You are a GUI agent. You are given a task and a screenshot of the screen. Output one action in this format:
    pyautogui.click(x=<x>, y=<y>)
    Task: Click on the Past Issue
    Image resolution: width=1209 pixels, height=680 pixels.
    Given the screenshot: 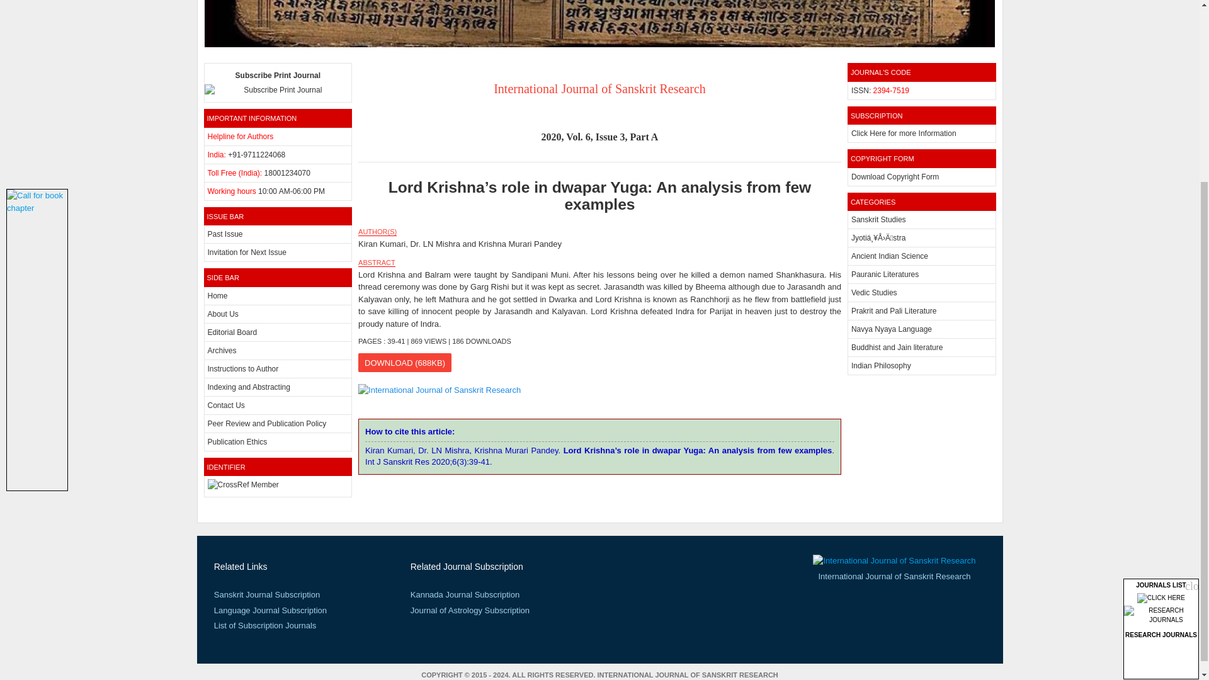 What is the action you would take?
    pyautogui.click(x=225, y=234)
    